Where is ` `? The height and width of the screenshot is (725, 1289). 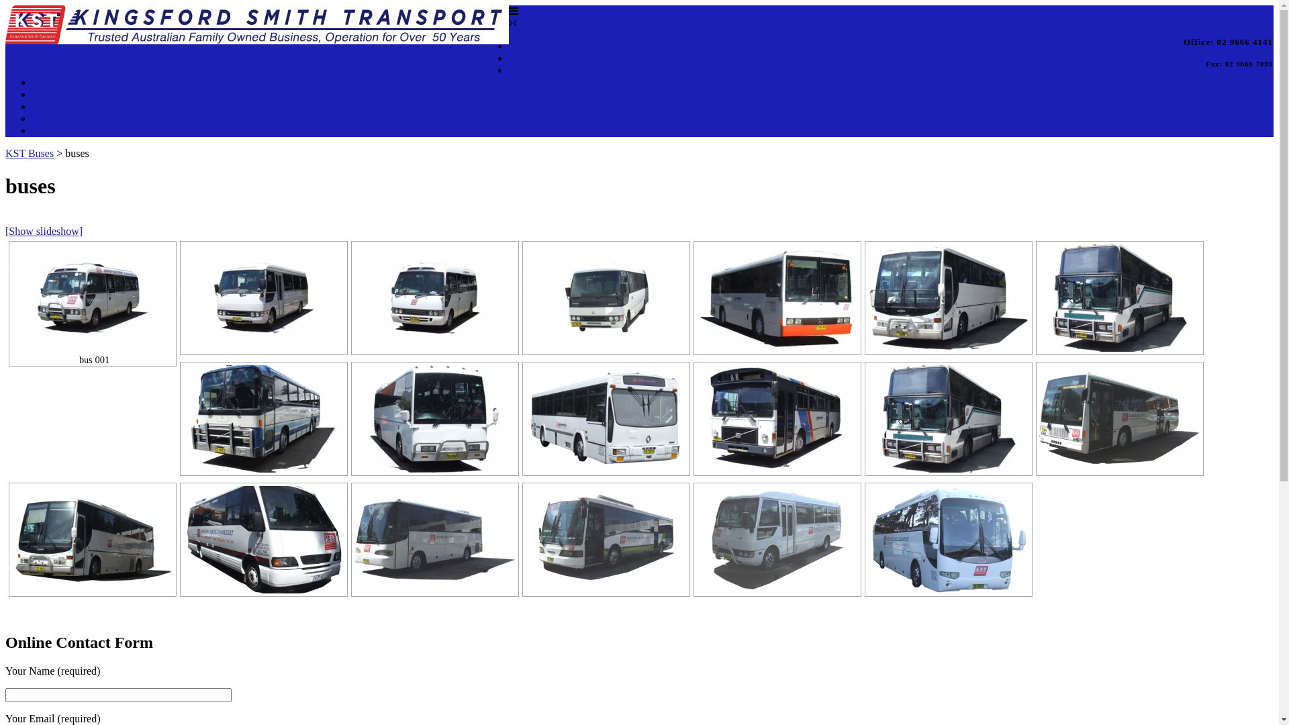
  is located at coordinates (606, 419).